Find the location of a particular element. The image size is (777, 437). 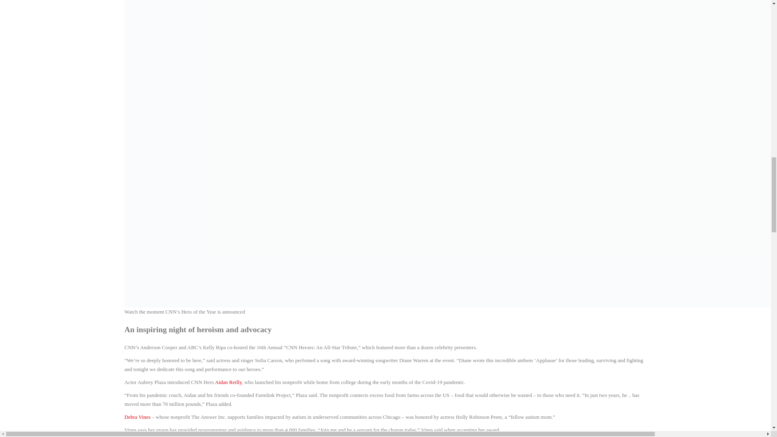

Aidan Reilly is located at coordinates (228, 382).